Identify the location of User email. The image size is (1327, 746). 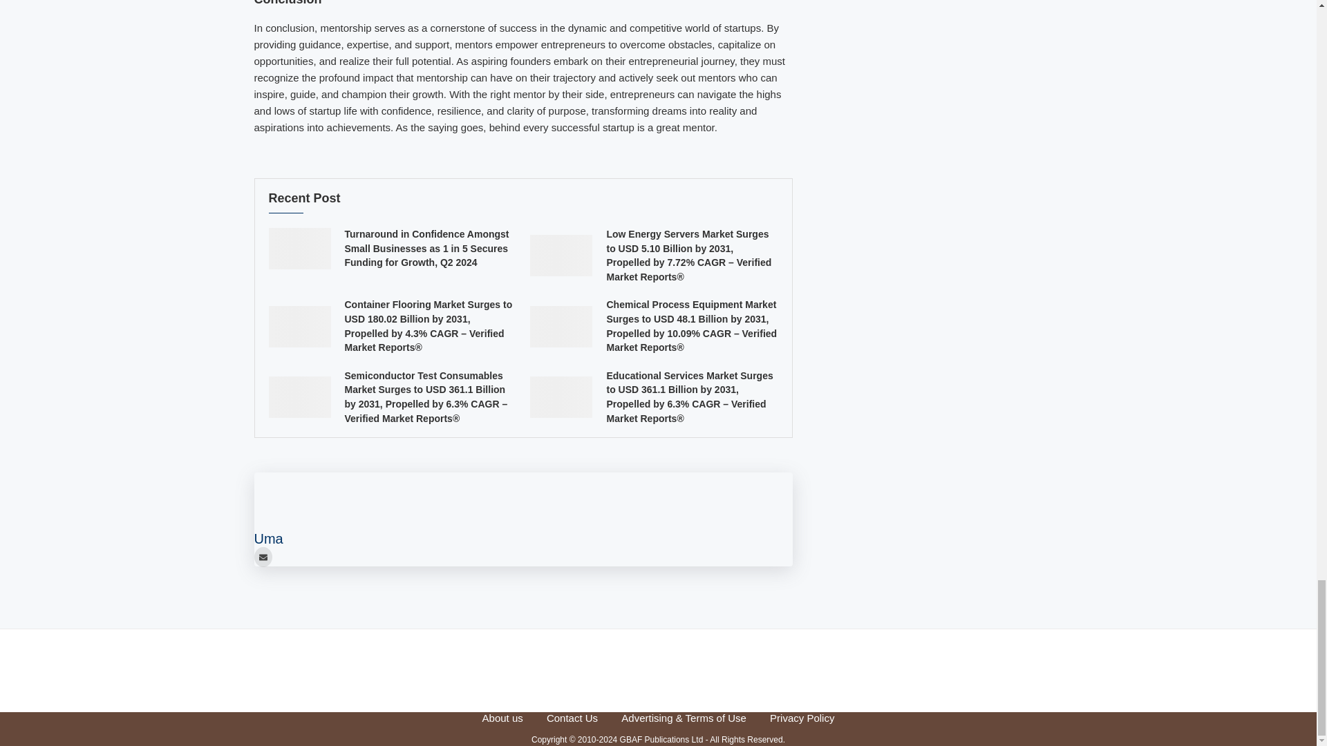
(263, 557).